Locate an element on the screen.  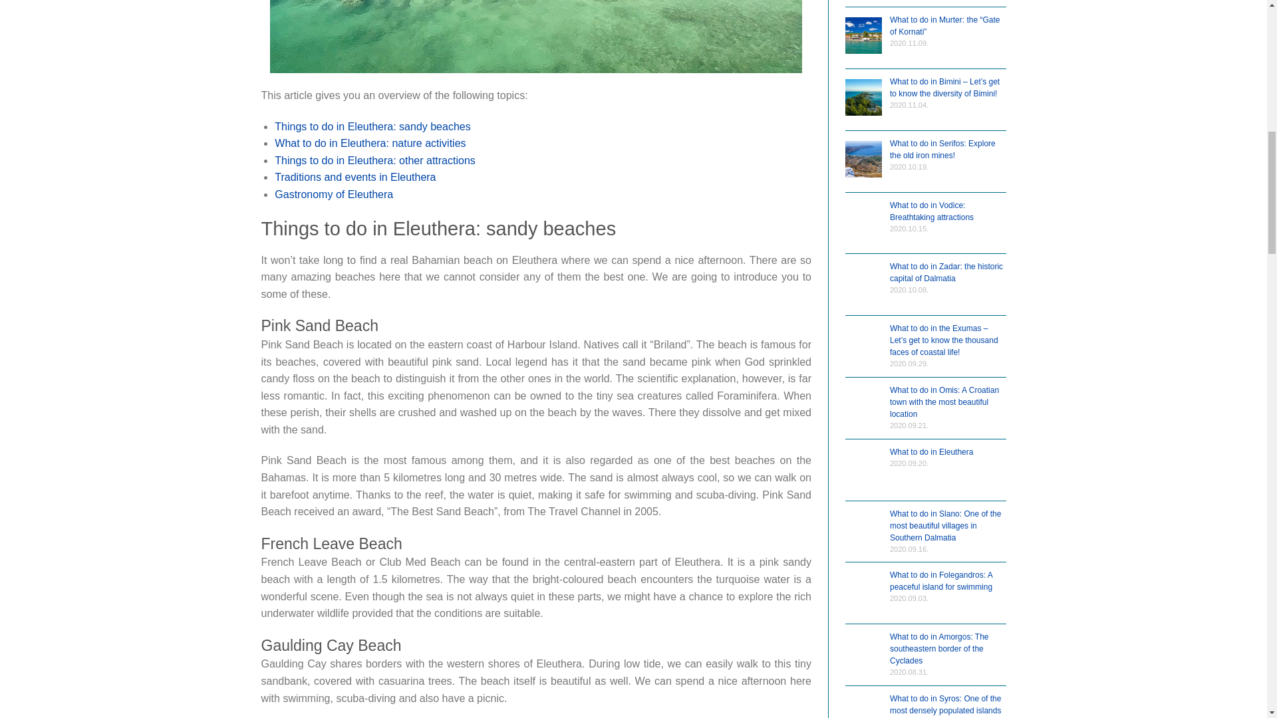
Traditions and events in Eleuthera is located at coordinates (355, 177).